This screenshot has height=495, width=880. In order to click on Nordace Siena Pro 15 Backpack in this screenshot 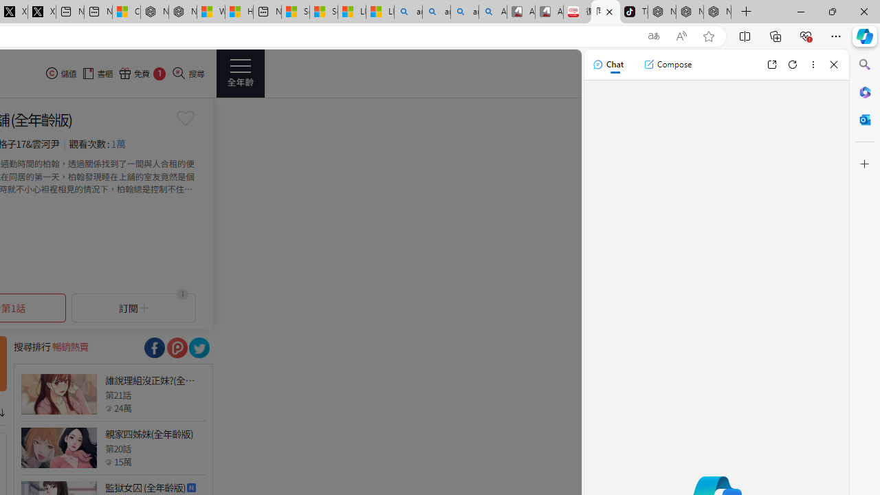, I will do `click(690, 12)`.